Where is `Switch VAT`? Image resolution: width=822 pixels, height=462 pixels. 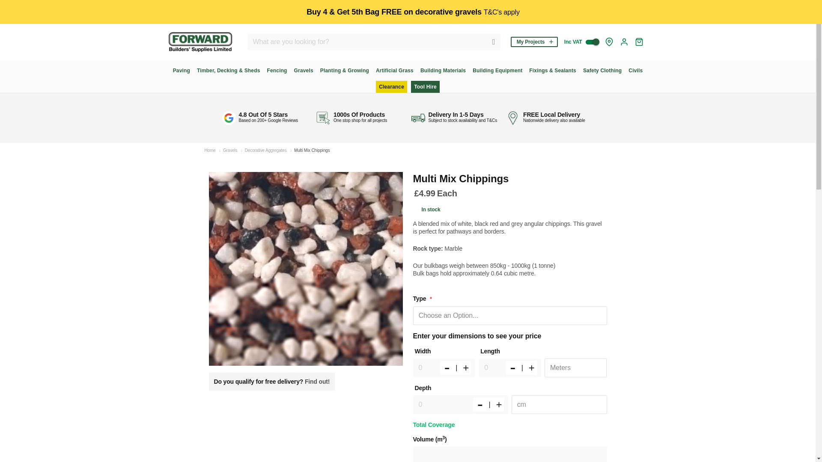
Switch VAT is located at coordinates (592, 42).